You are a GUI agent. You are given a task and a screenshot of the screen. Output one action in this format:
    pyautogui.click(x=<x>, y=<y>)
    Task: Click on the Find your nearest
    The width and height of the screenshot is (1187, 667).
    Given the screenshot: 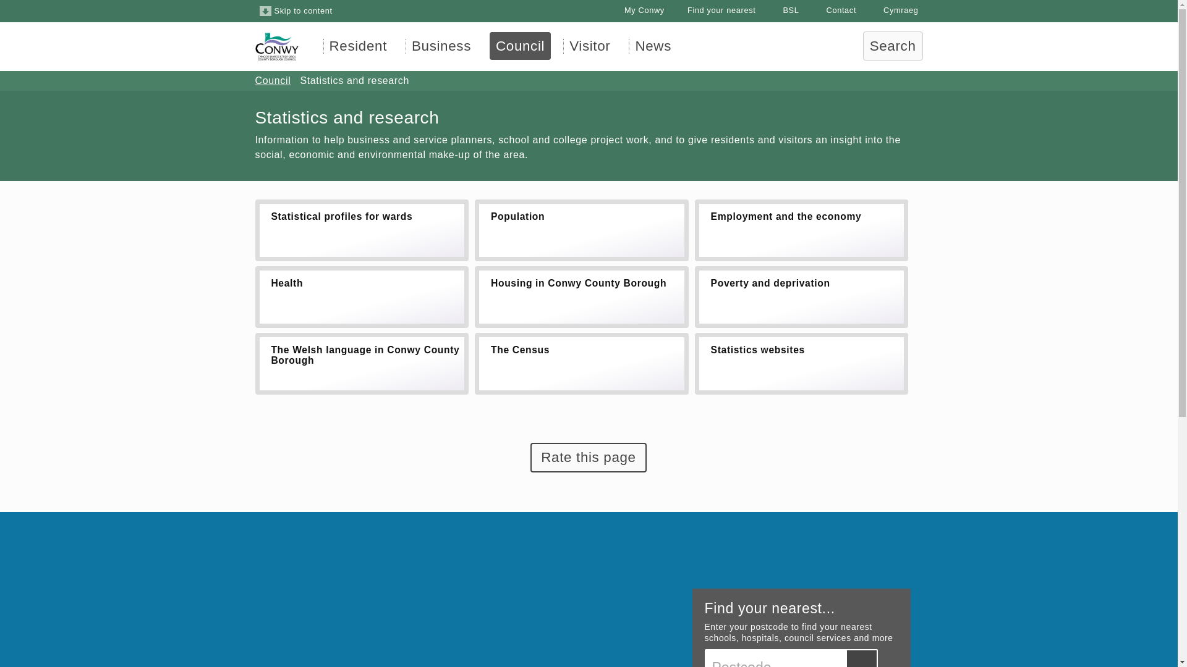 What is the action you would take?
    pyautogui.click(x=713, y=10)
    